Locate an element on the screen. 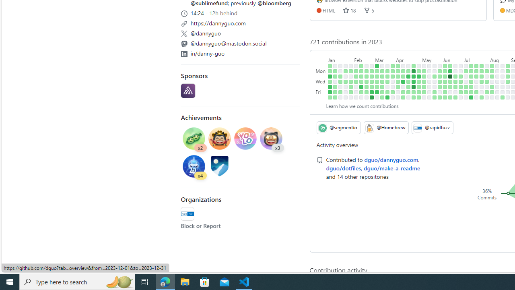 The width and height of the screenshot is (515, 290). No contributions on January 27th. is located at coordinates (346, 92).